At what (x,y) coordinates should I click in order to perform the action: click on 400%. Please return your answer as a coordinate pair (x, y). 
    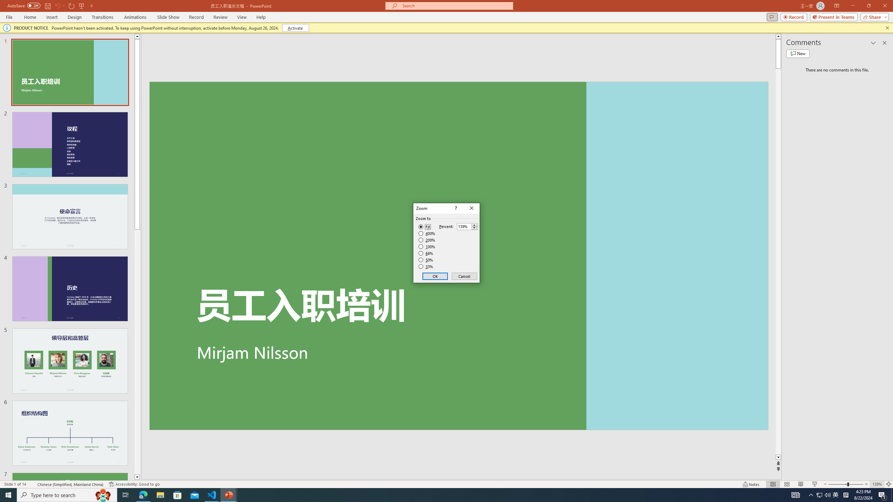
    Looking at the image, I should click on (427, 234).